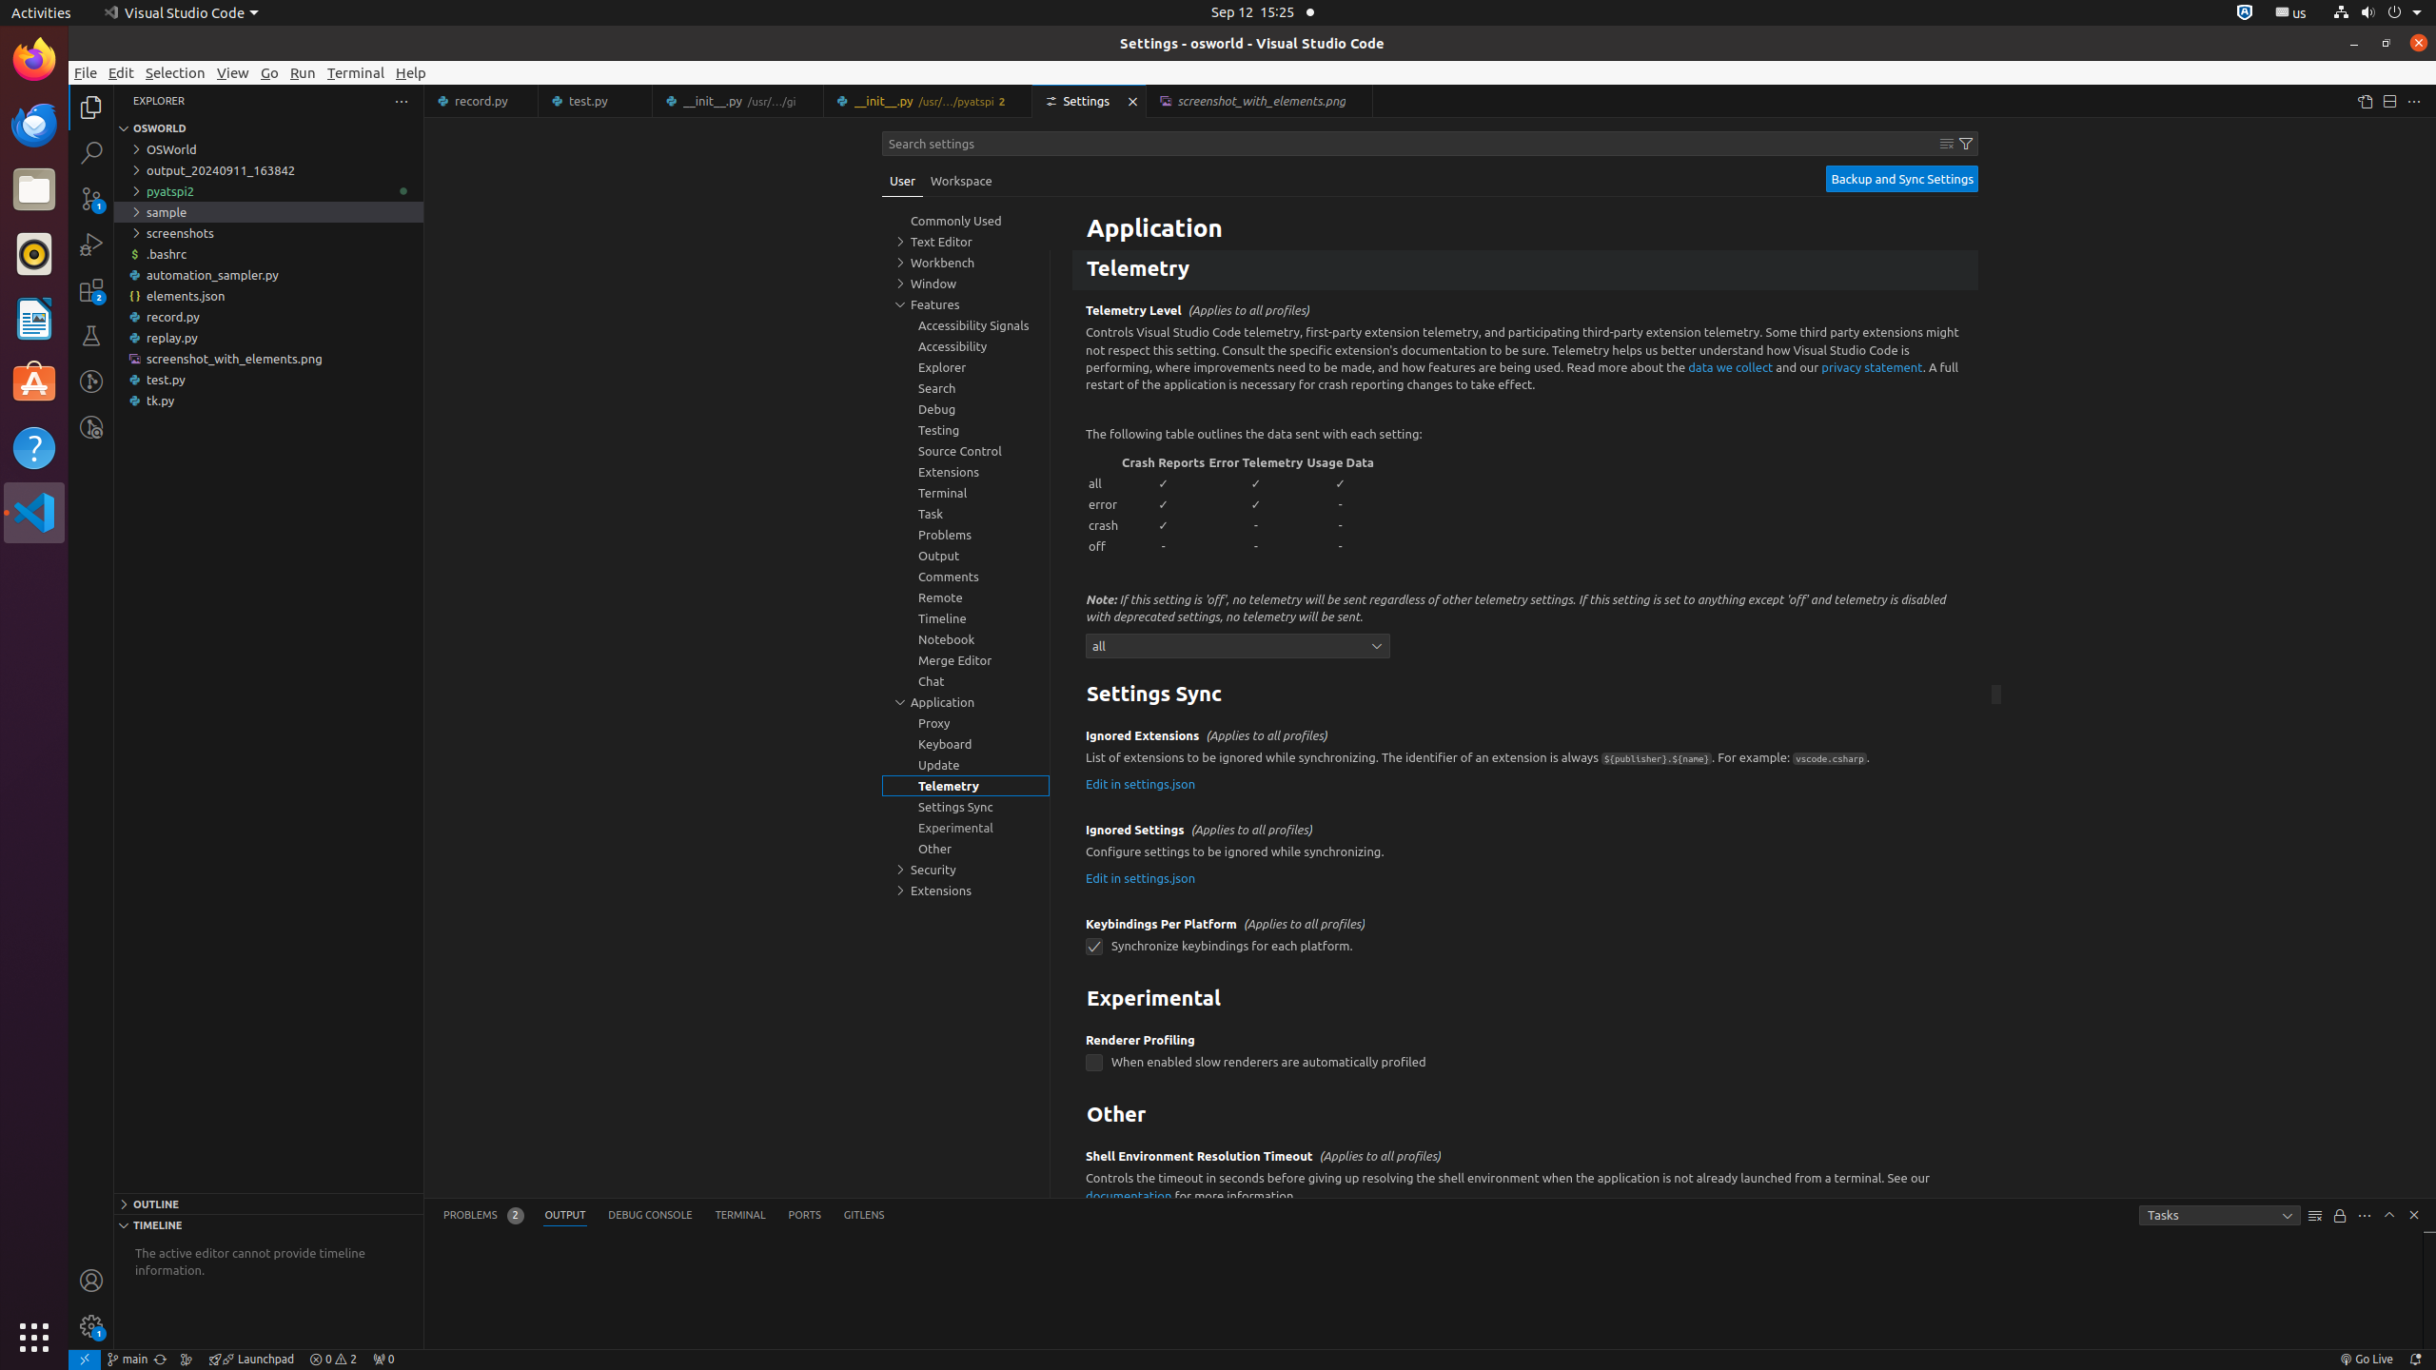 This screenshot has height=1370, width=2436. What do you see at coordinates (966, 849) in the screenshot?
I see `Other, group` at bounding box center [966, 849].